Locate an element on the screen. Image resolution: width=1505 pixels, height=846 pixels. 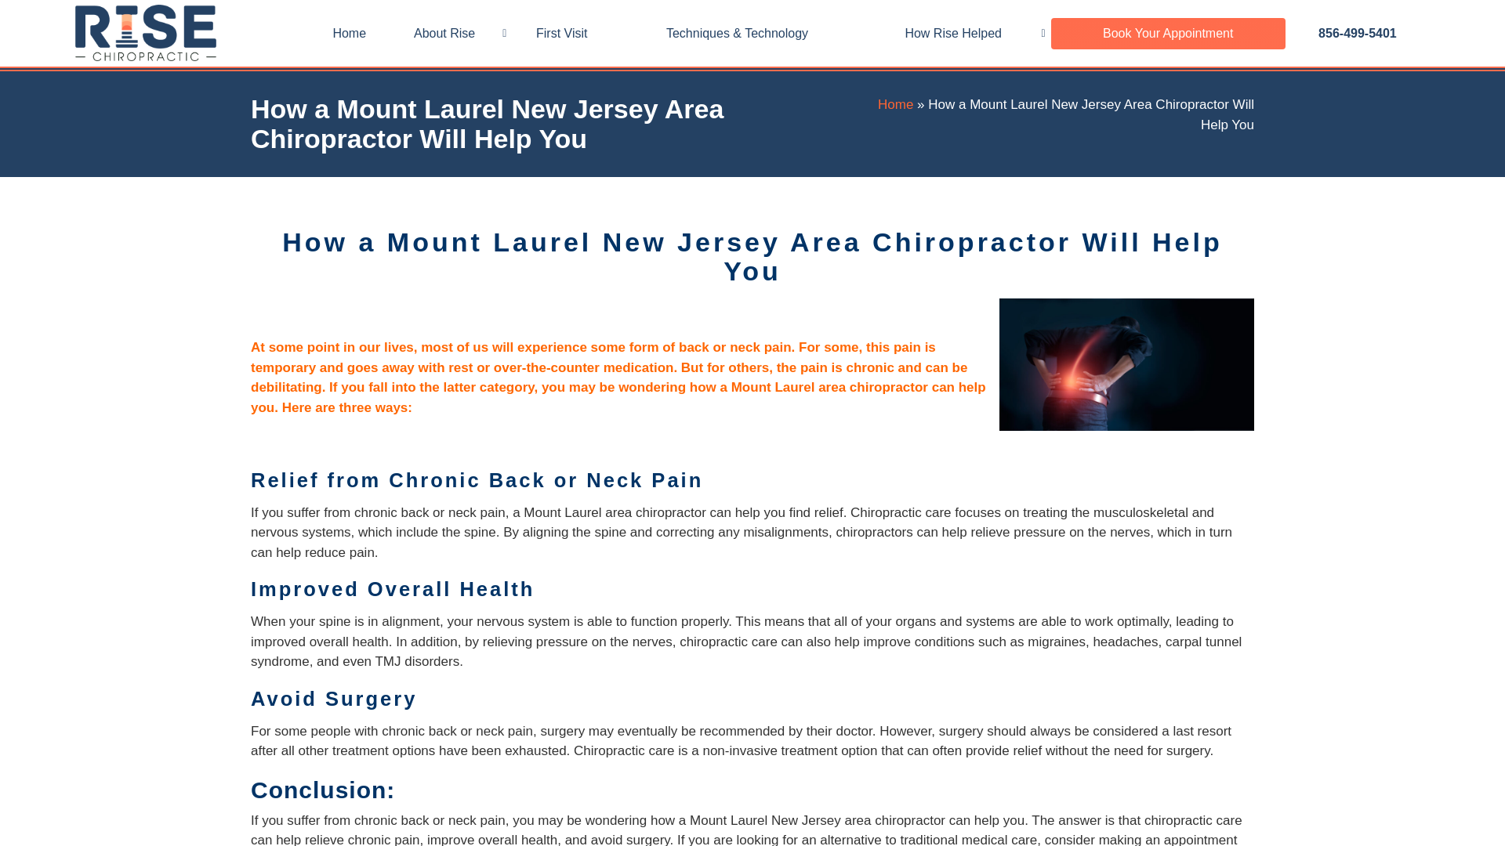
Book Your Appointment is located at coordinates (1168, 33).